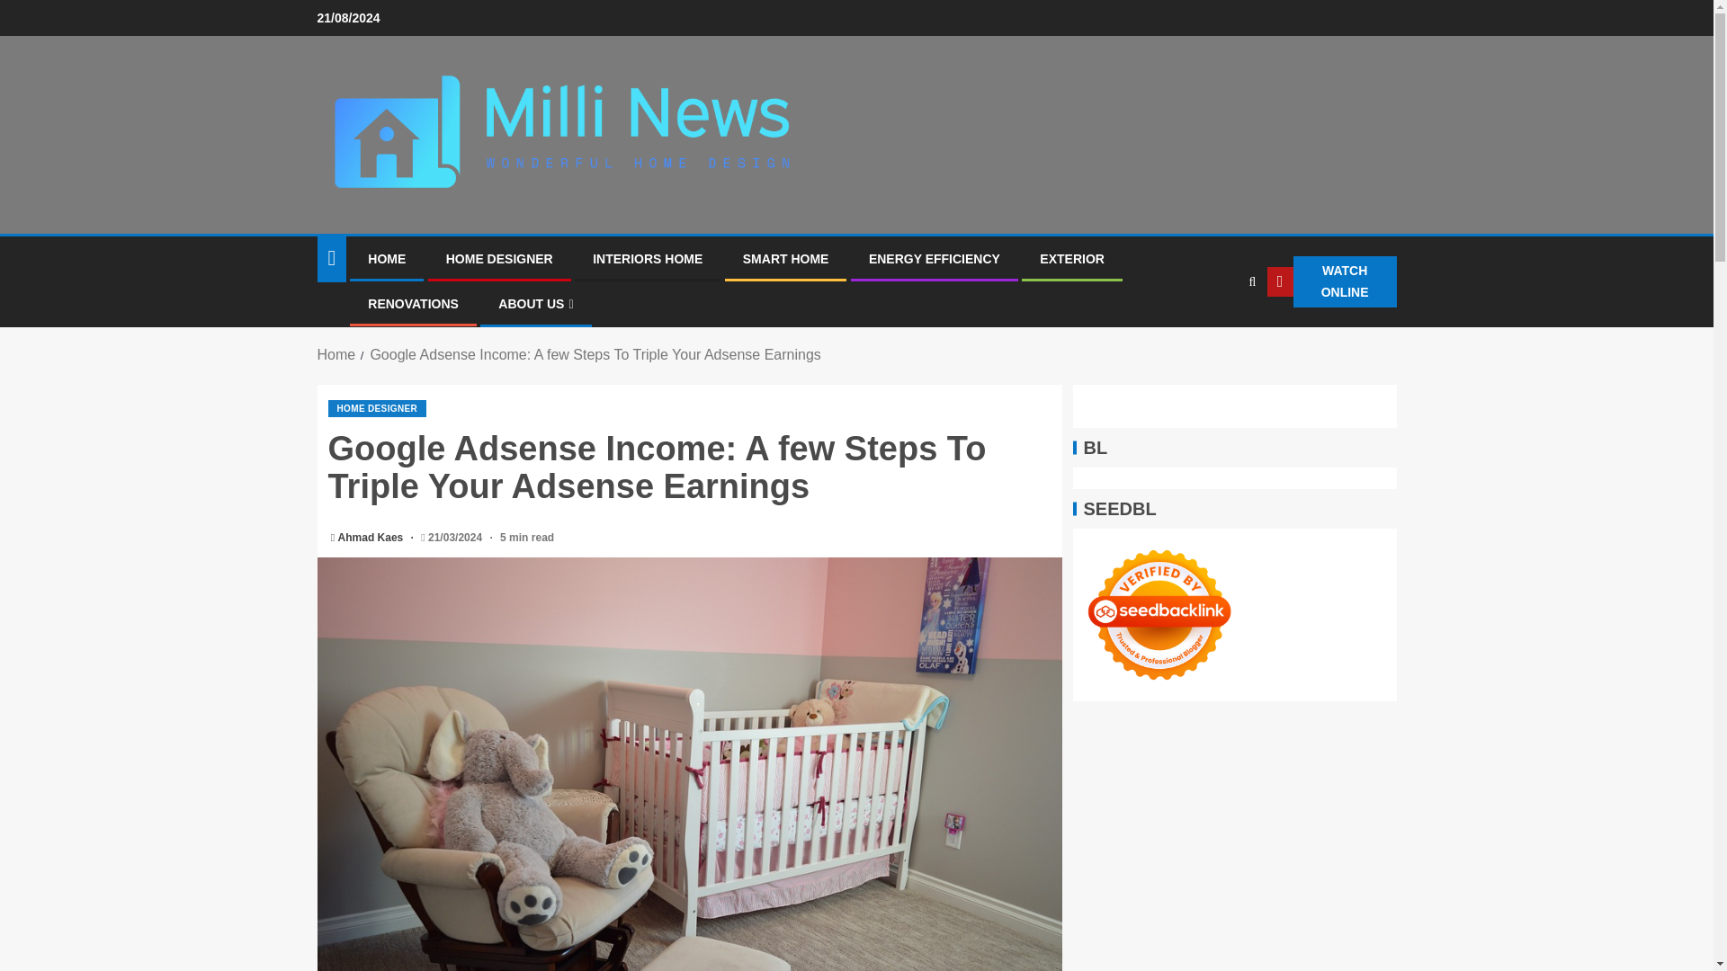 This screenshot has width=1727, height=971. What do you see at coordinates (1072, 258) in the screenshot?
I see `EXTERIOR` at bounding box center [1072, 258].